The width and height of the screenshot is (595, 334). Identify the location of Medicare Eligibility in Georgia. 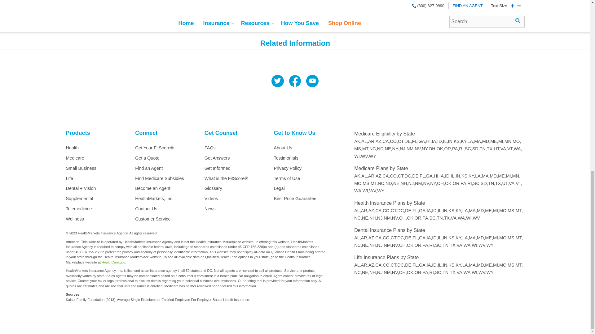
(422, 141).